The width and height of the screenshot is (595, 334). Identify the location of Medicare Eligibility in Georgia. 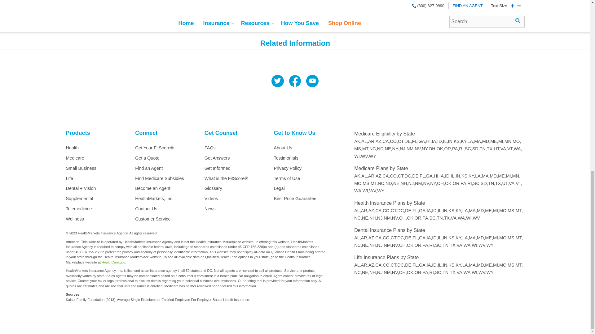
(422, 141).